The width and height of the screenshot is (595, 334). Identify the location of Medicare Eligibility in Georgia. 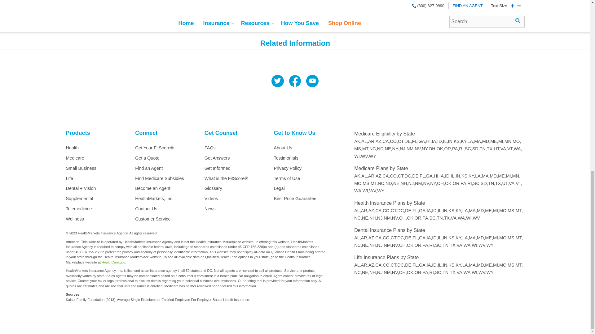
(422, 141).